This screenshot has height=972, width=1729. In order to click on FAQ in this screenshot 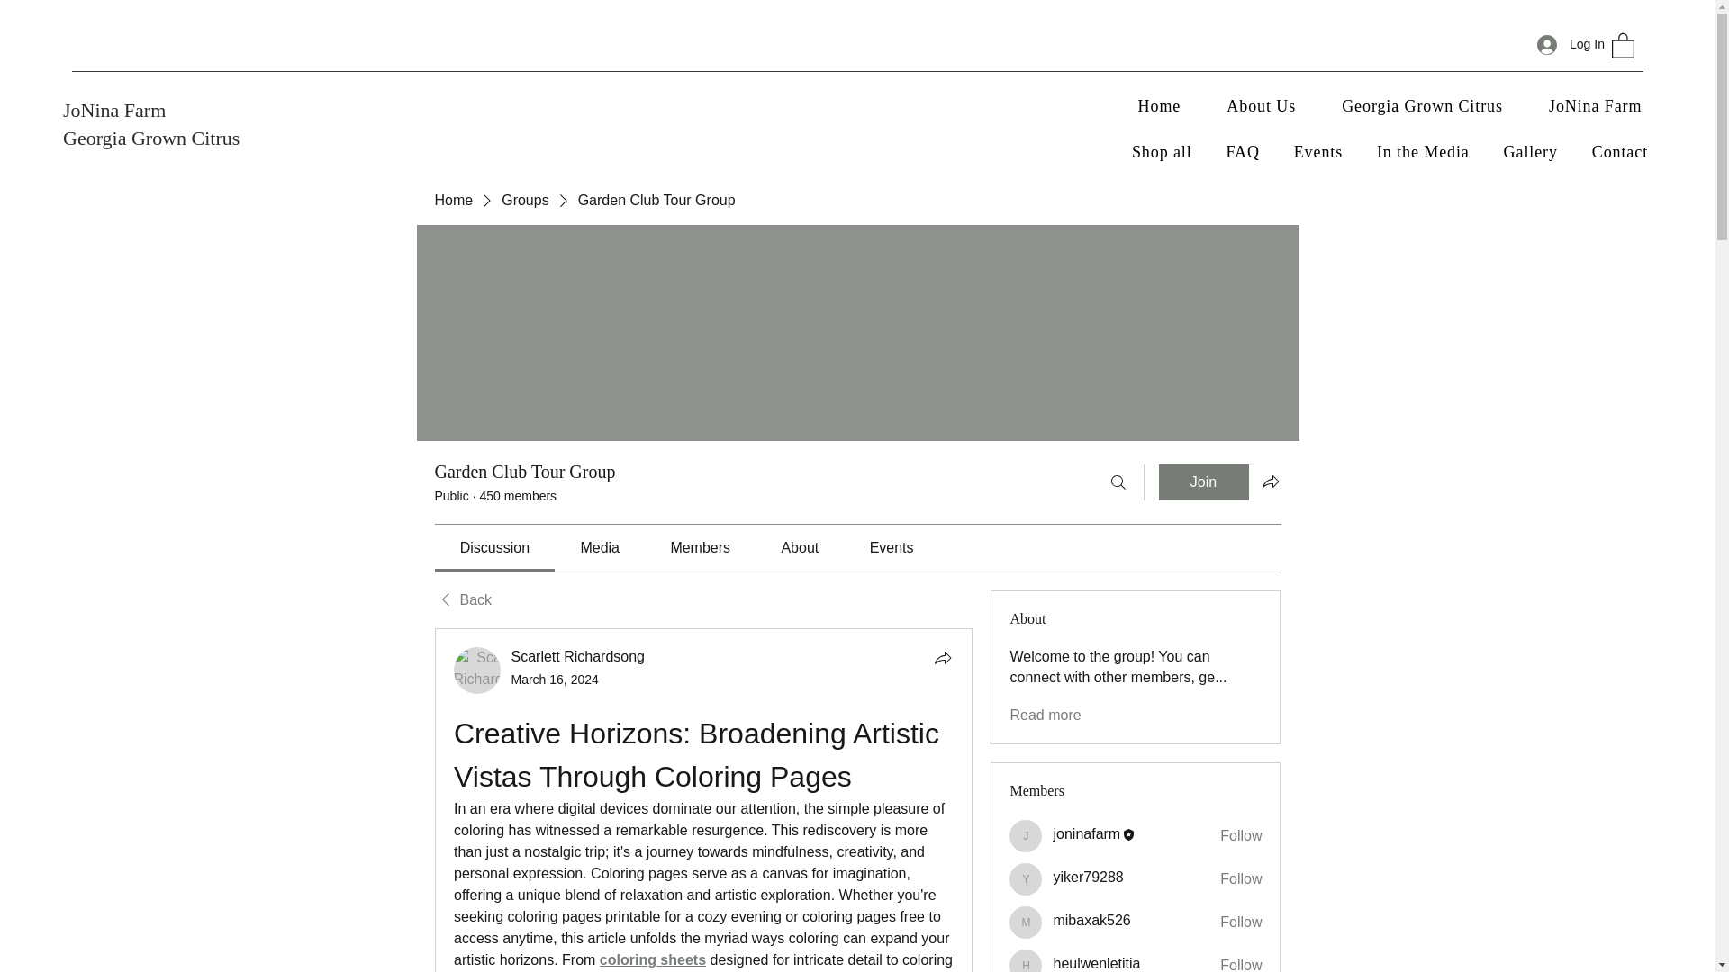, I will do `click(1243, 152)`.